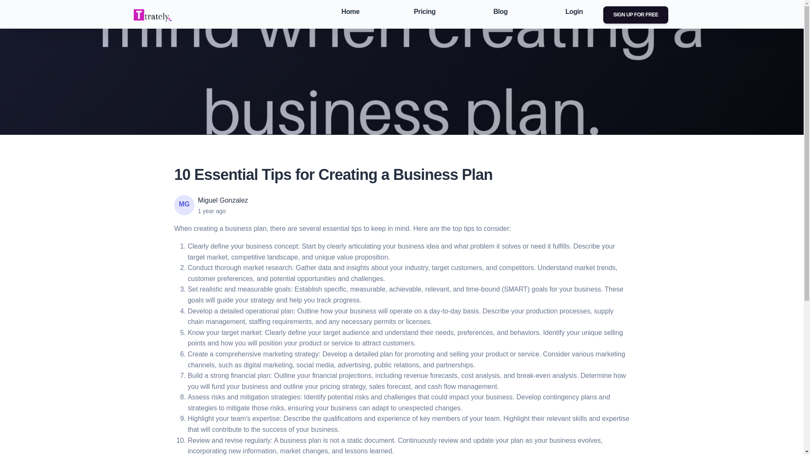 The height and width of the screenshot is (455, 810). What do you see at coordinates (348, 12) in the screenshot?
I see `Home` at bounding box center [348, 12].